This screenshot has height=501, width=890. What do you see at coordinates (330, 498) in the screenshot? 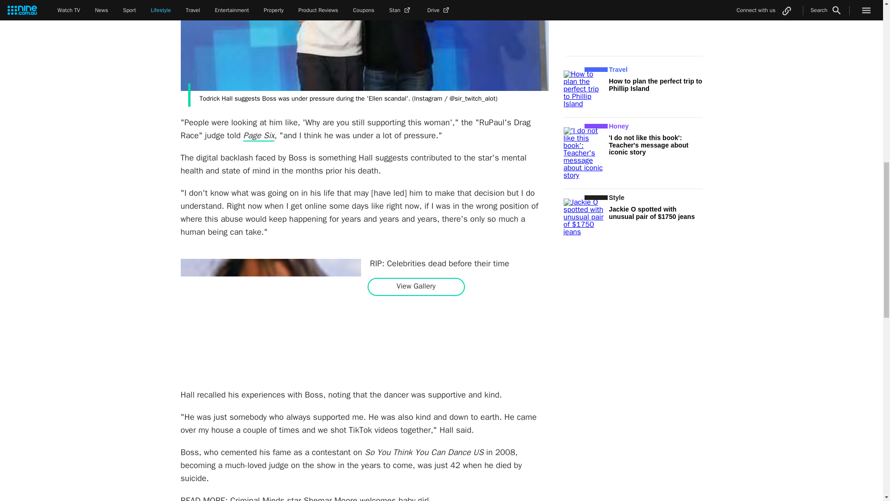
I see `Criminal Minds star Shemar Moore welcomes baby girl` at bounding box center [330, 498].